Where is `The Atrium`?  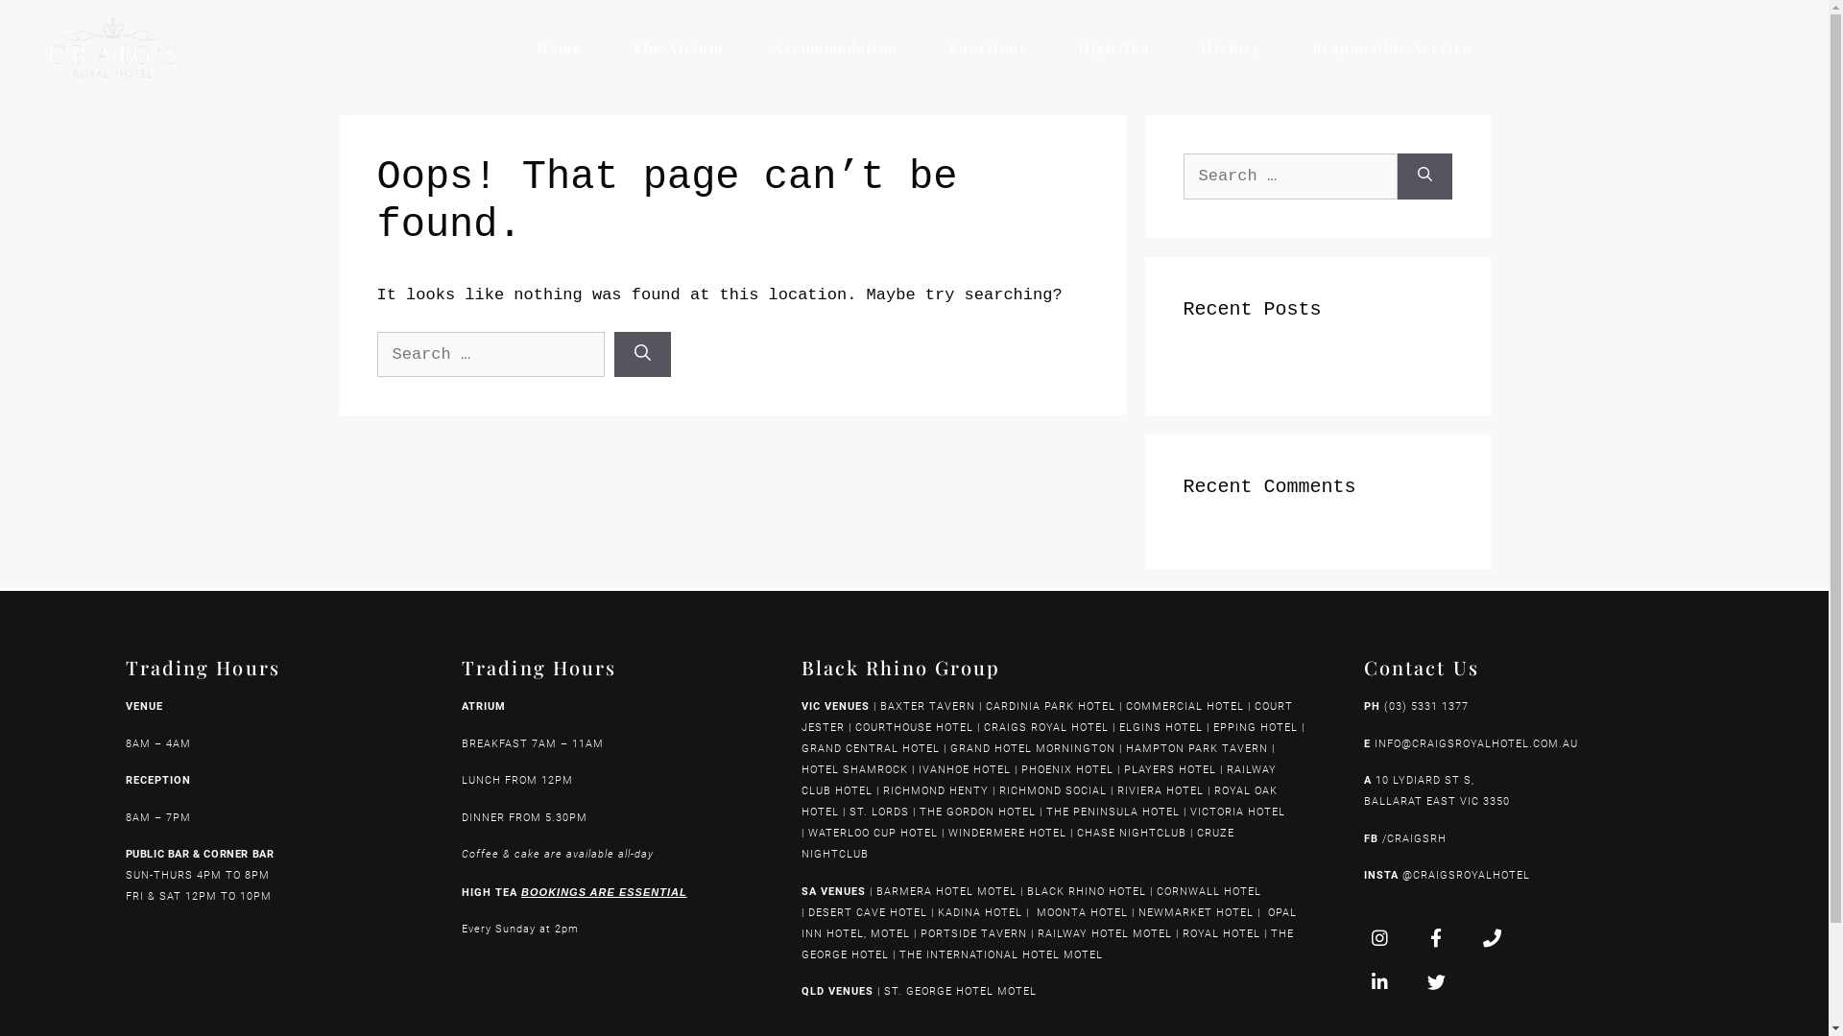 The Atrium is located at coordinates (678, 48).